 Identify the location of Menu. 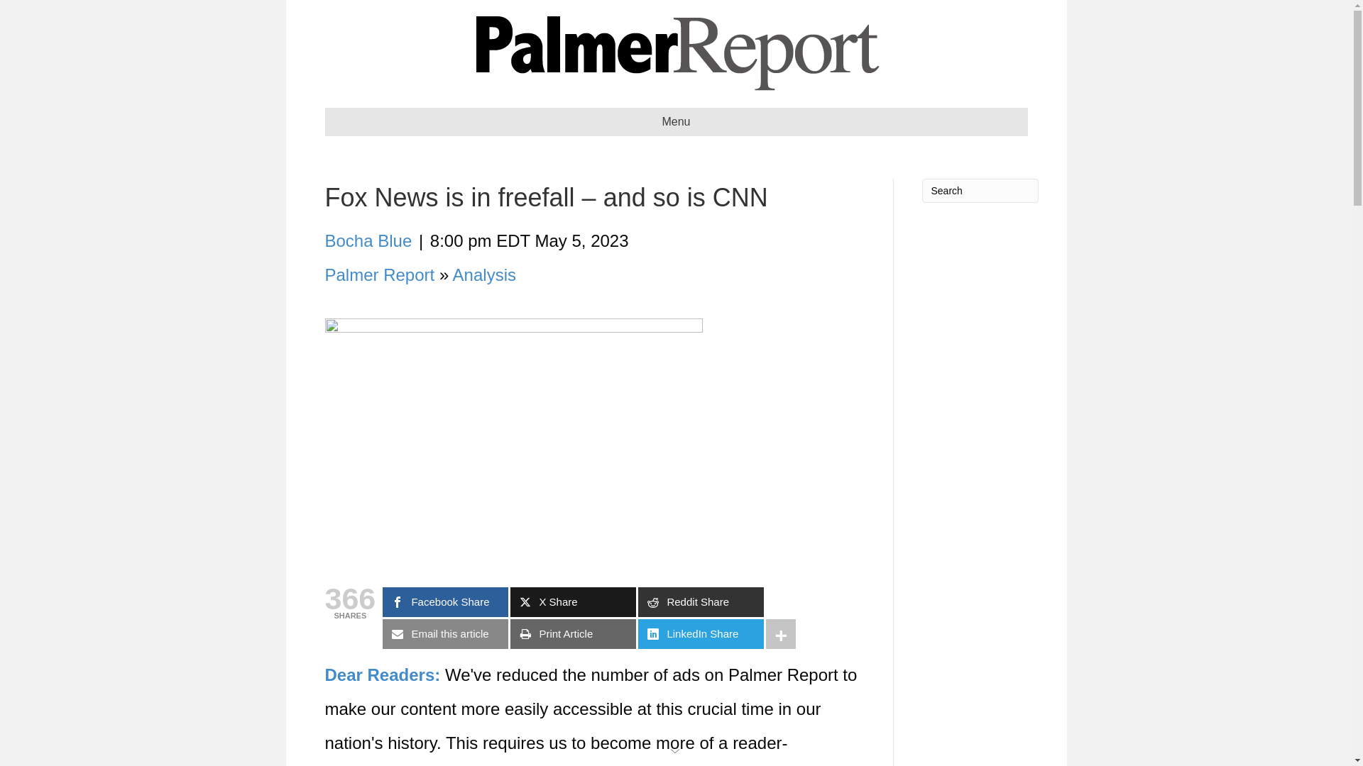
(676, 122).